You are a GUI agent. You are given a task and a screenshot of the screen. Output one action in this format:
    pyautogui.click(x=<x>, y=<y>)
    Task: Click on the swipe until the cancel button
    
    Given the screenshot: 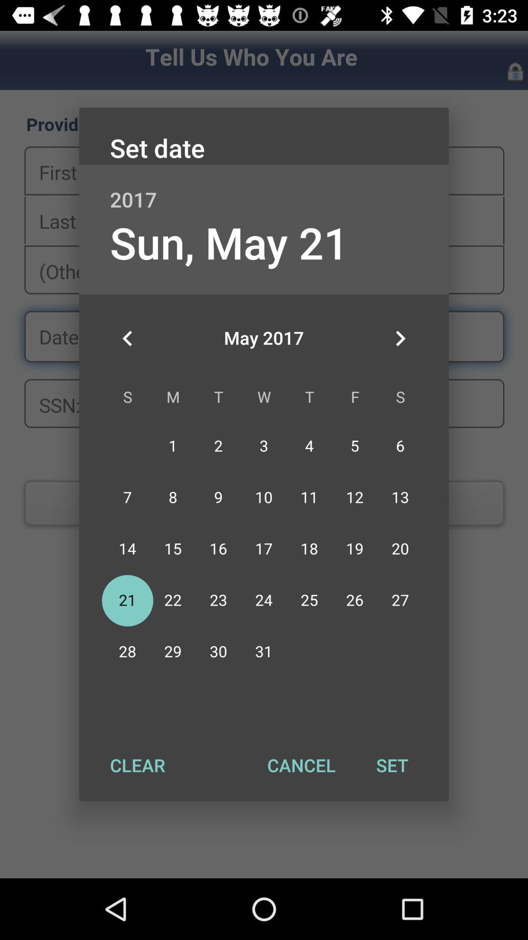 What is the action you would take?
    pyautogui.click(x=301, y=765)
    